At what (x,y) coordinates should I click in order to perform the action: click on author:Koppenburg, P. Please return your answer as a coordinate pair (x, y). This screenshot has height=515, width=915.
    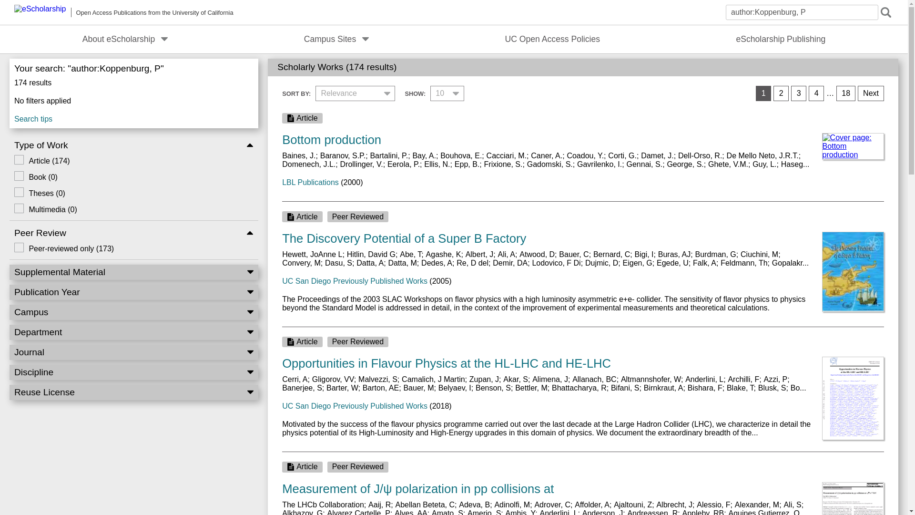
    Looking at the image, I should click on (802, 12).